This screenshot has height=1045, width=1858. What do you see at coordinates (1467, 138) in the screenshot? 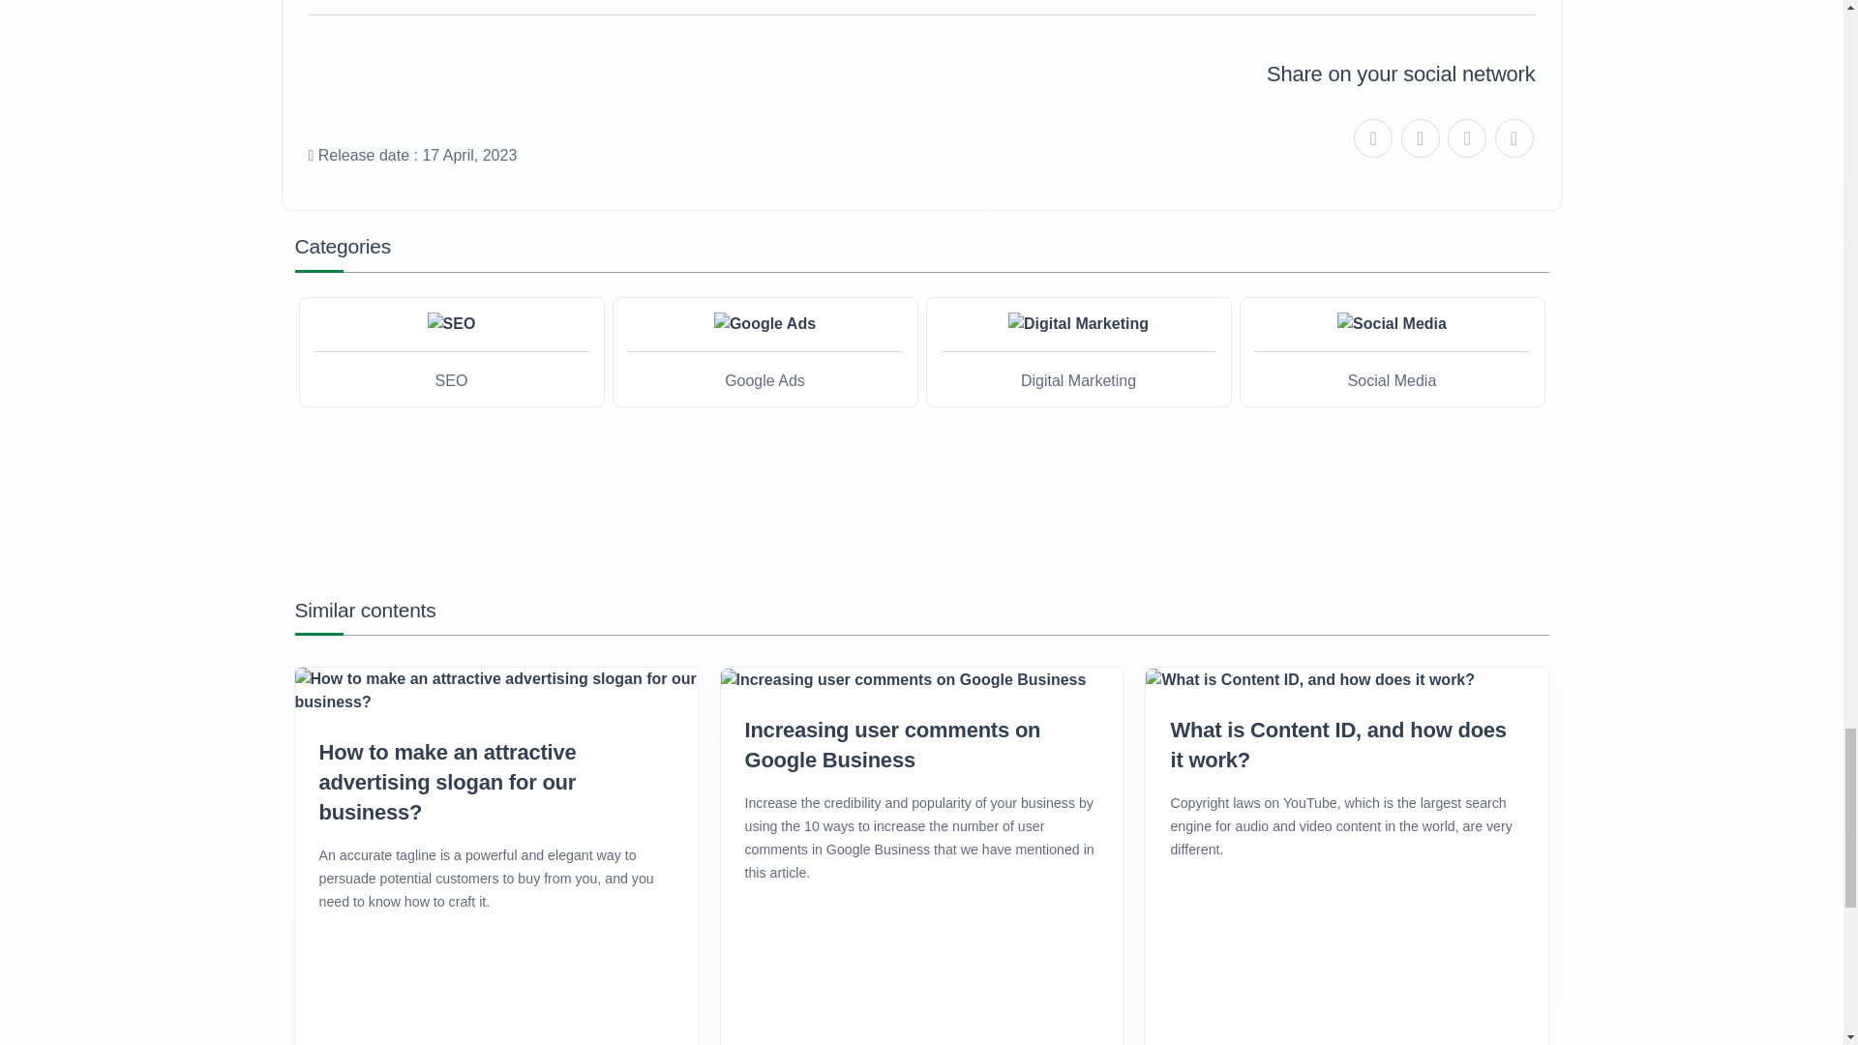
I see `linkedin` at bounding box center [1467, 138].